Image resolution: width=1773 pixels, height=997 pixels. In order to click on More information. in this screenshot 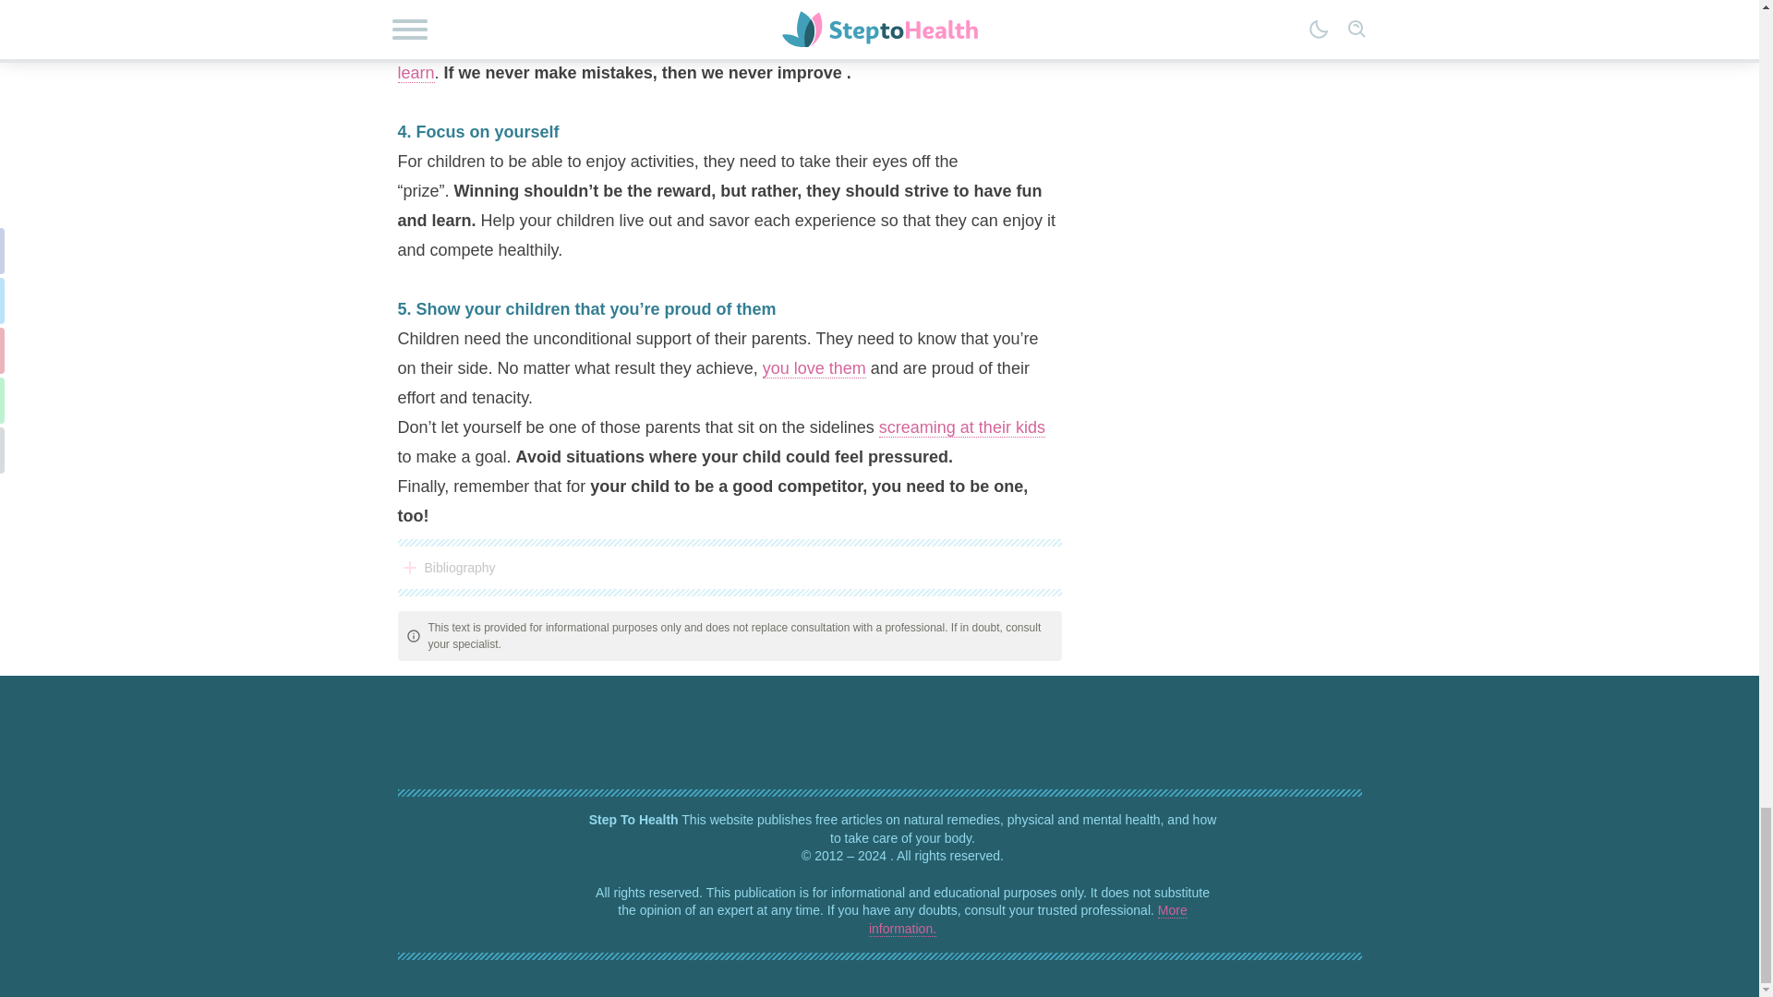, I will do `click(1028, 919)`.